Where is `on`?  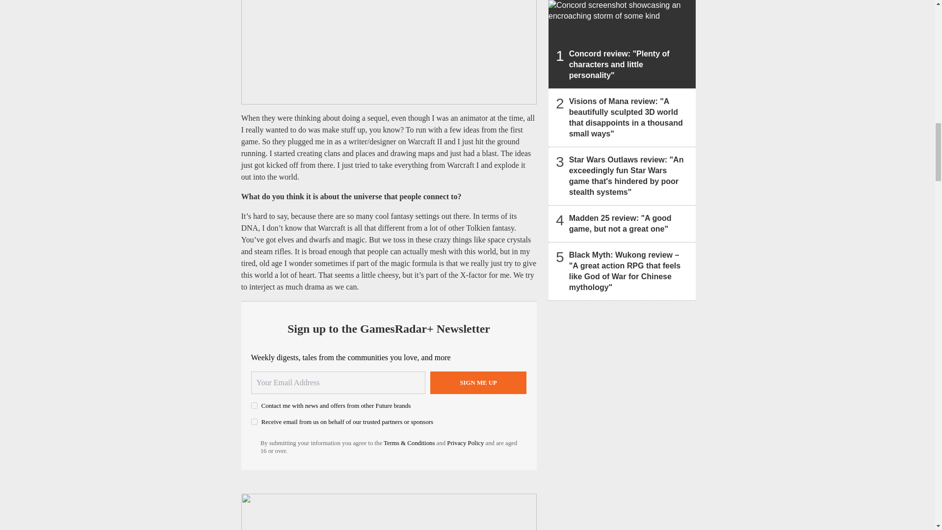 on is located at coordinates (254, 405).